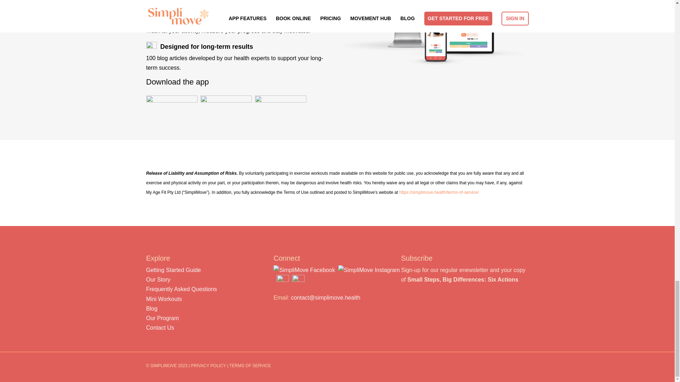  I want to click on Getting Started Guide, so click(173, 270).